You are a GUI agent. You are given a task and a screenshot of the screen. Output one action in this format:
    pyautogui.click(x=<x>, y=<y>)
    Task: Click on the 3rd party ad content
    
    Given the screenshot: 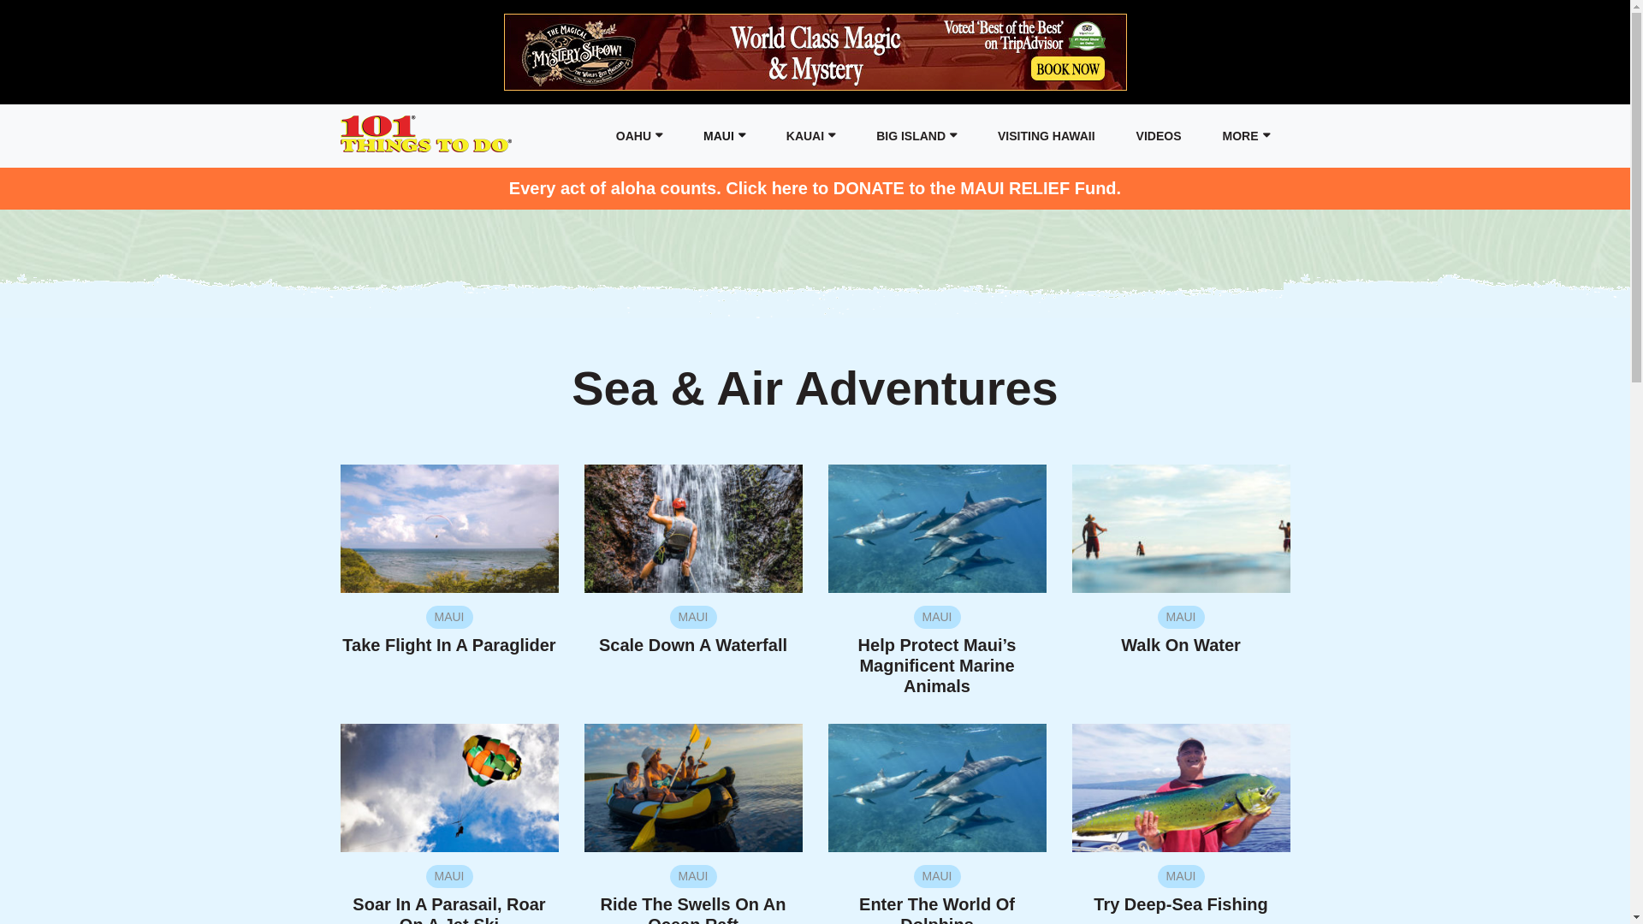 What is the action you would take?
    pyautogui.click(x=815, y=52)
    